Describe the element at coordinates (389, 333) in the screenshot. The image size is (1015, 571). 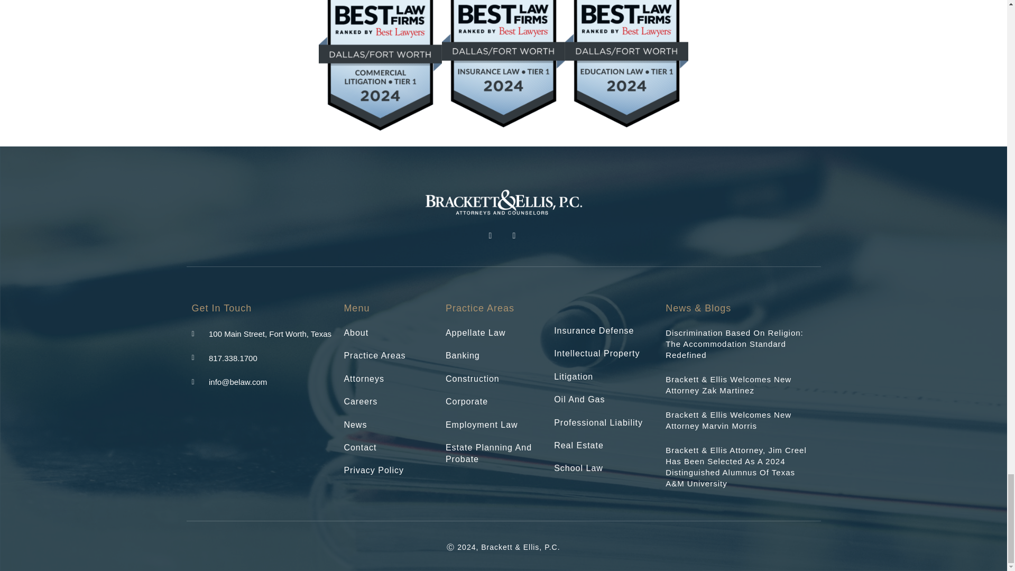
I see `About` at that location.